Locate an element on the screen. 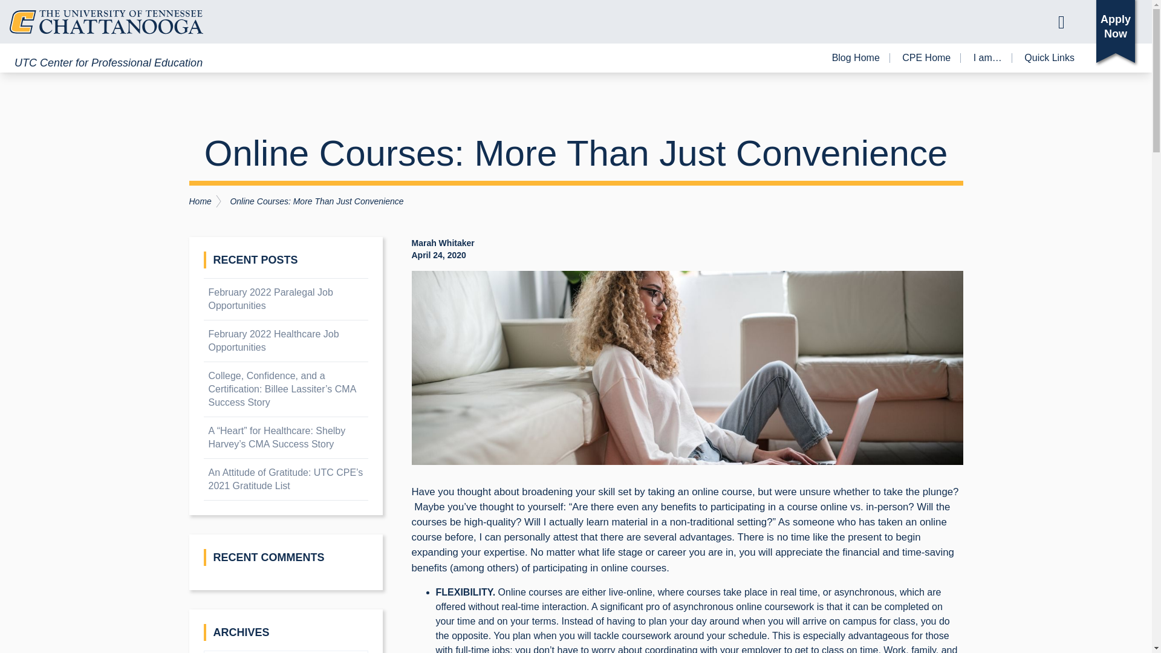 The height and width of the screenshot is (653, 1161). Blog Home is located at coordinates (856, 57).